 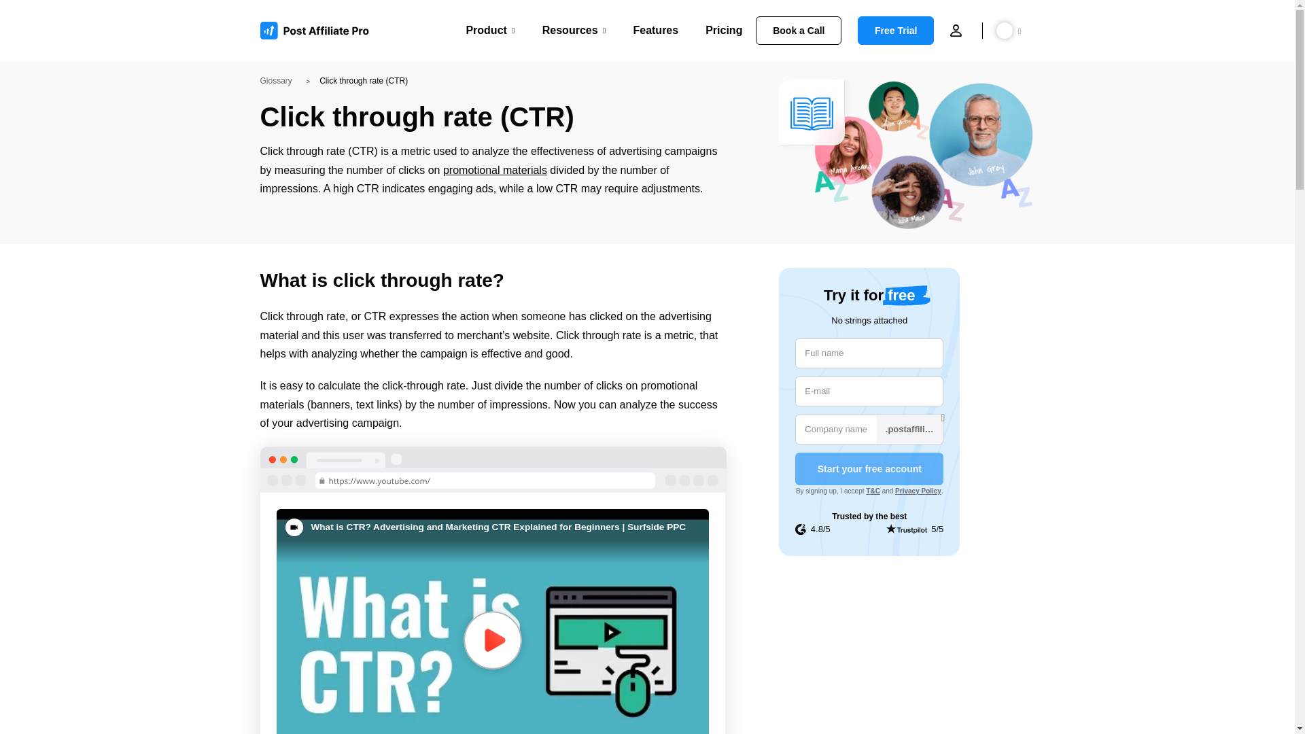 I want to click on Features, so click(x=655, y=30).